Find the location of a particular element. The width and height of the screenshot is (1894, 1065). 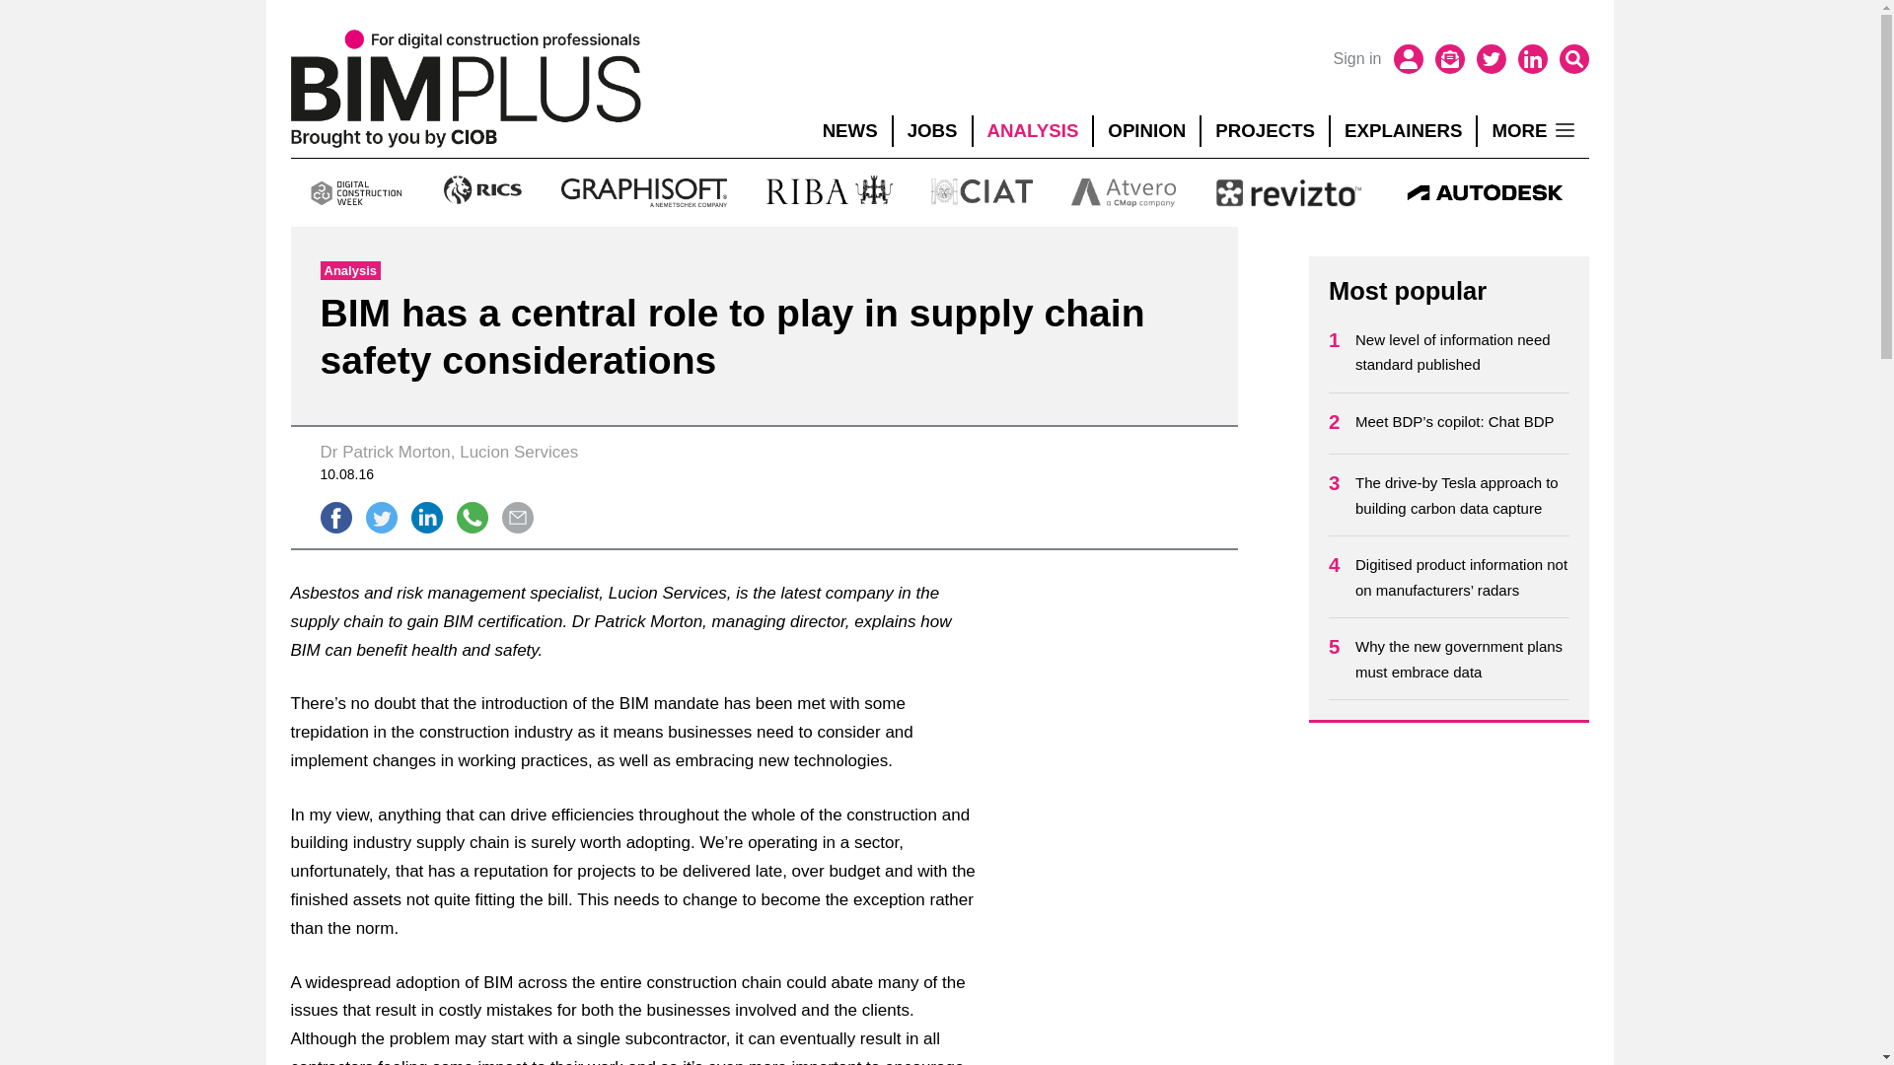

JOBS is located at coordinates (932, 130).